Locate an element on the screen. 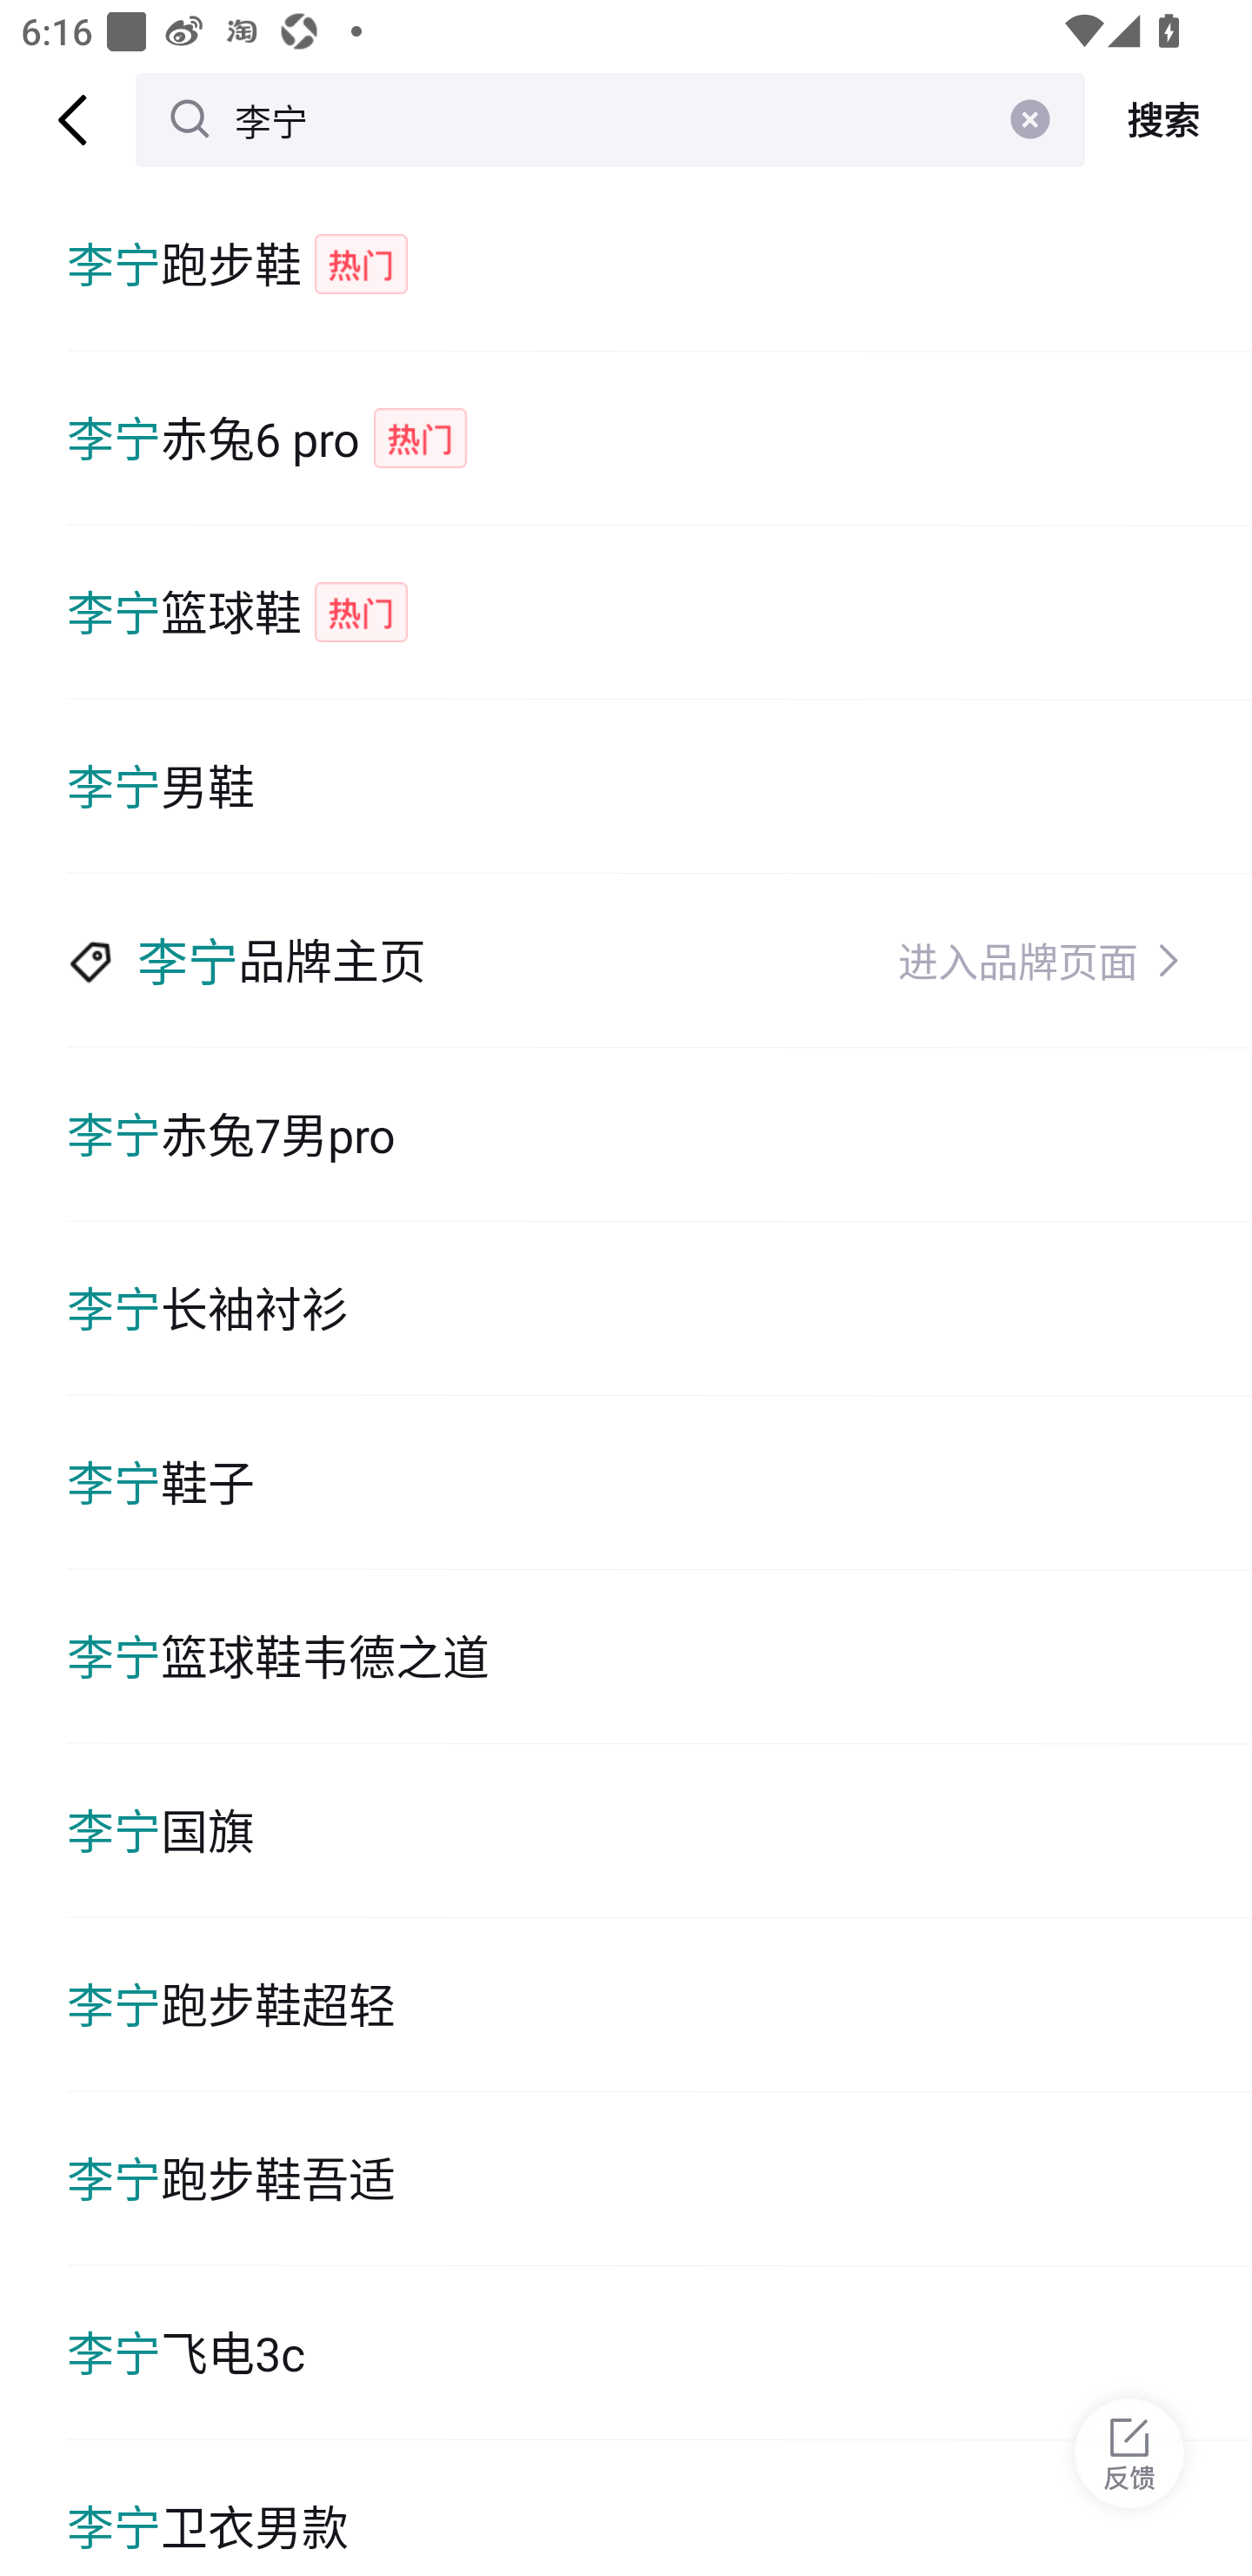  李宁跑步鞋超轻 is located at coordinates (659, 2005).